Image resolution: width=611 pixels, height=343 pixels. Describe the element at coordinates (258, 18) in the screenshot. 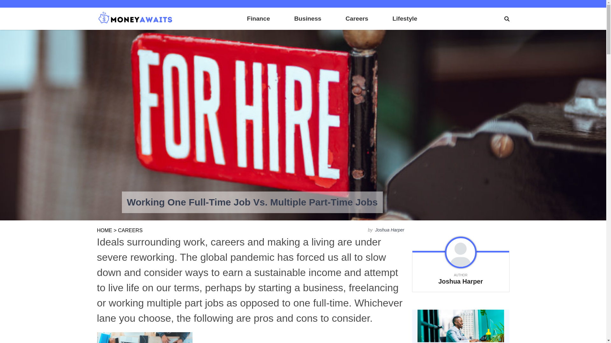

I see `Finance` at that location.